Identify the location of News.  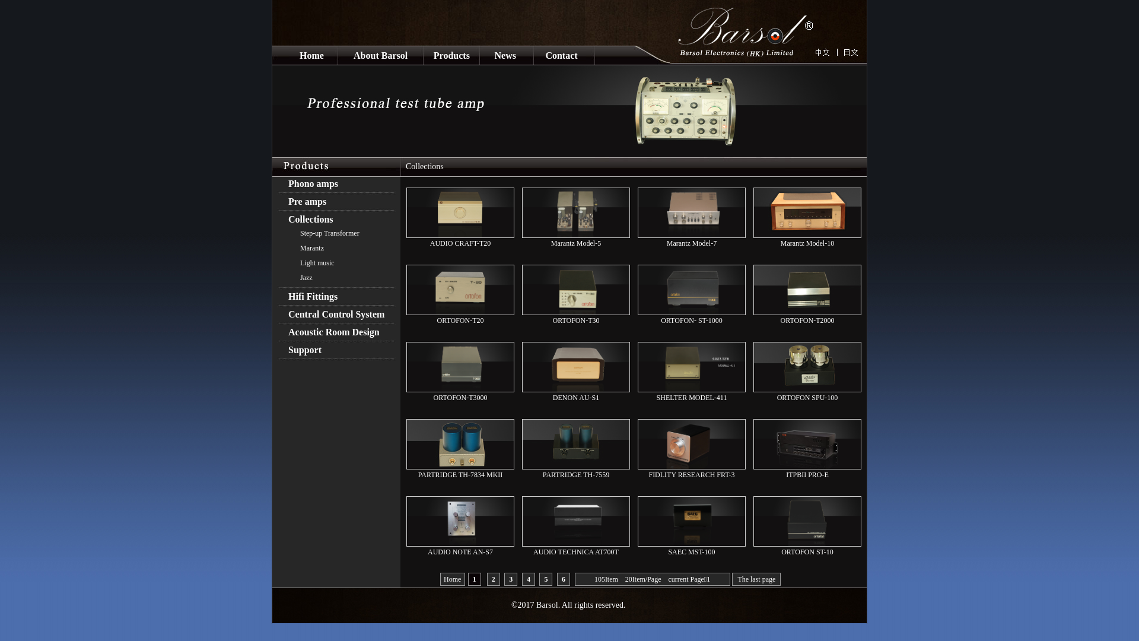
(505, 56).